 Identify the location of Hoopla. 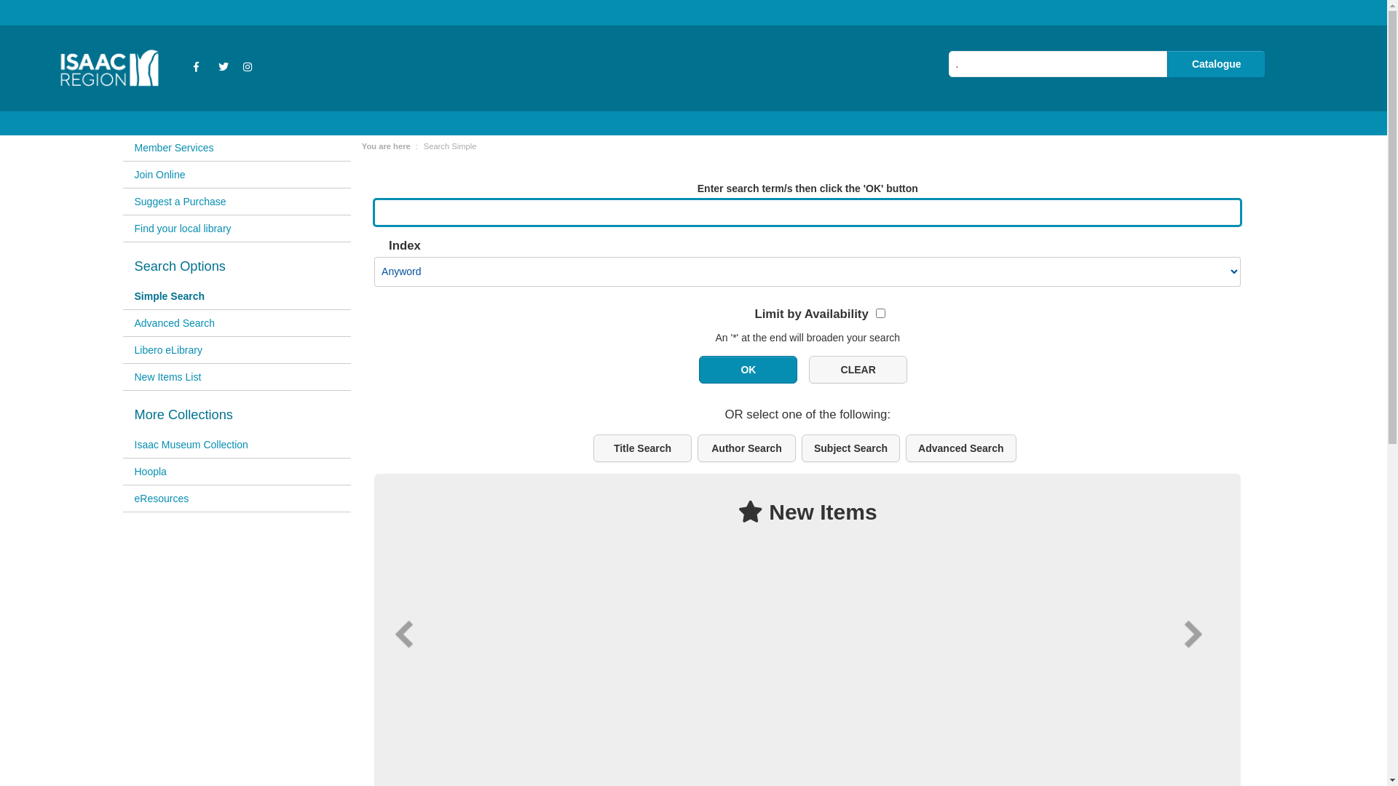
(237, 472).